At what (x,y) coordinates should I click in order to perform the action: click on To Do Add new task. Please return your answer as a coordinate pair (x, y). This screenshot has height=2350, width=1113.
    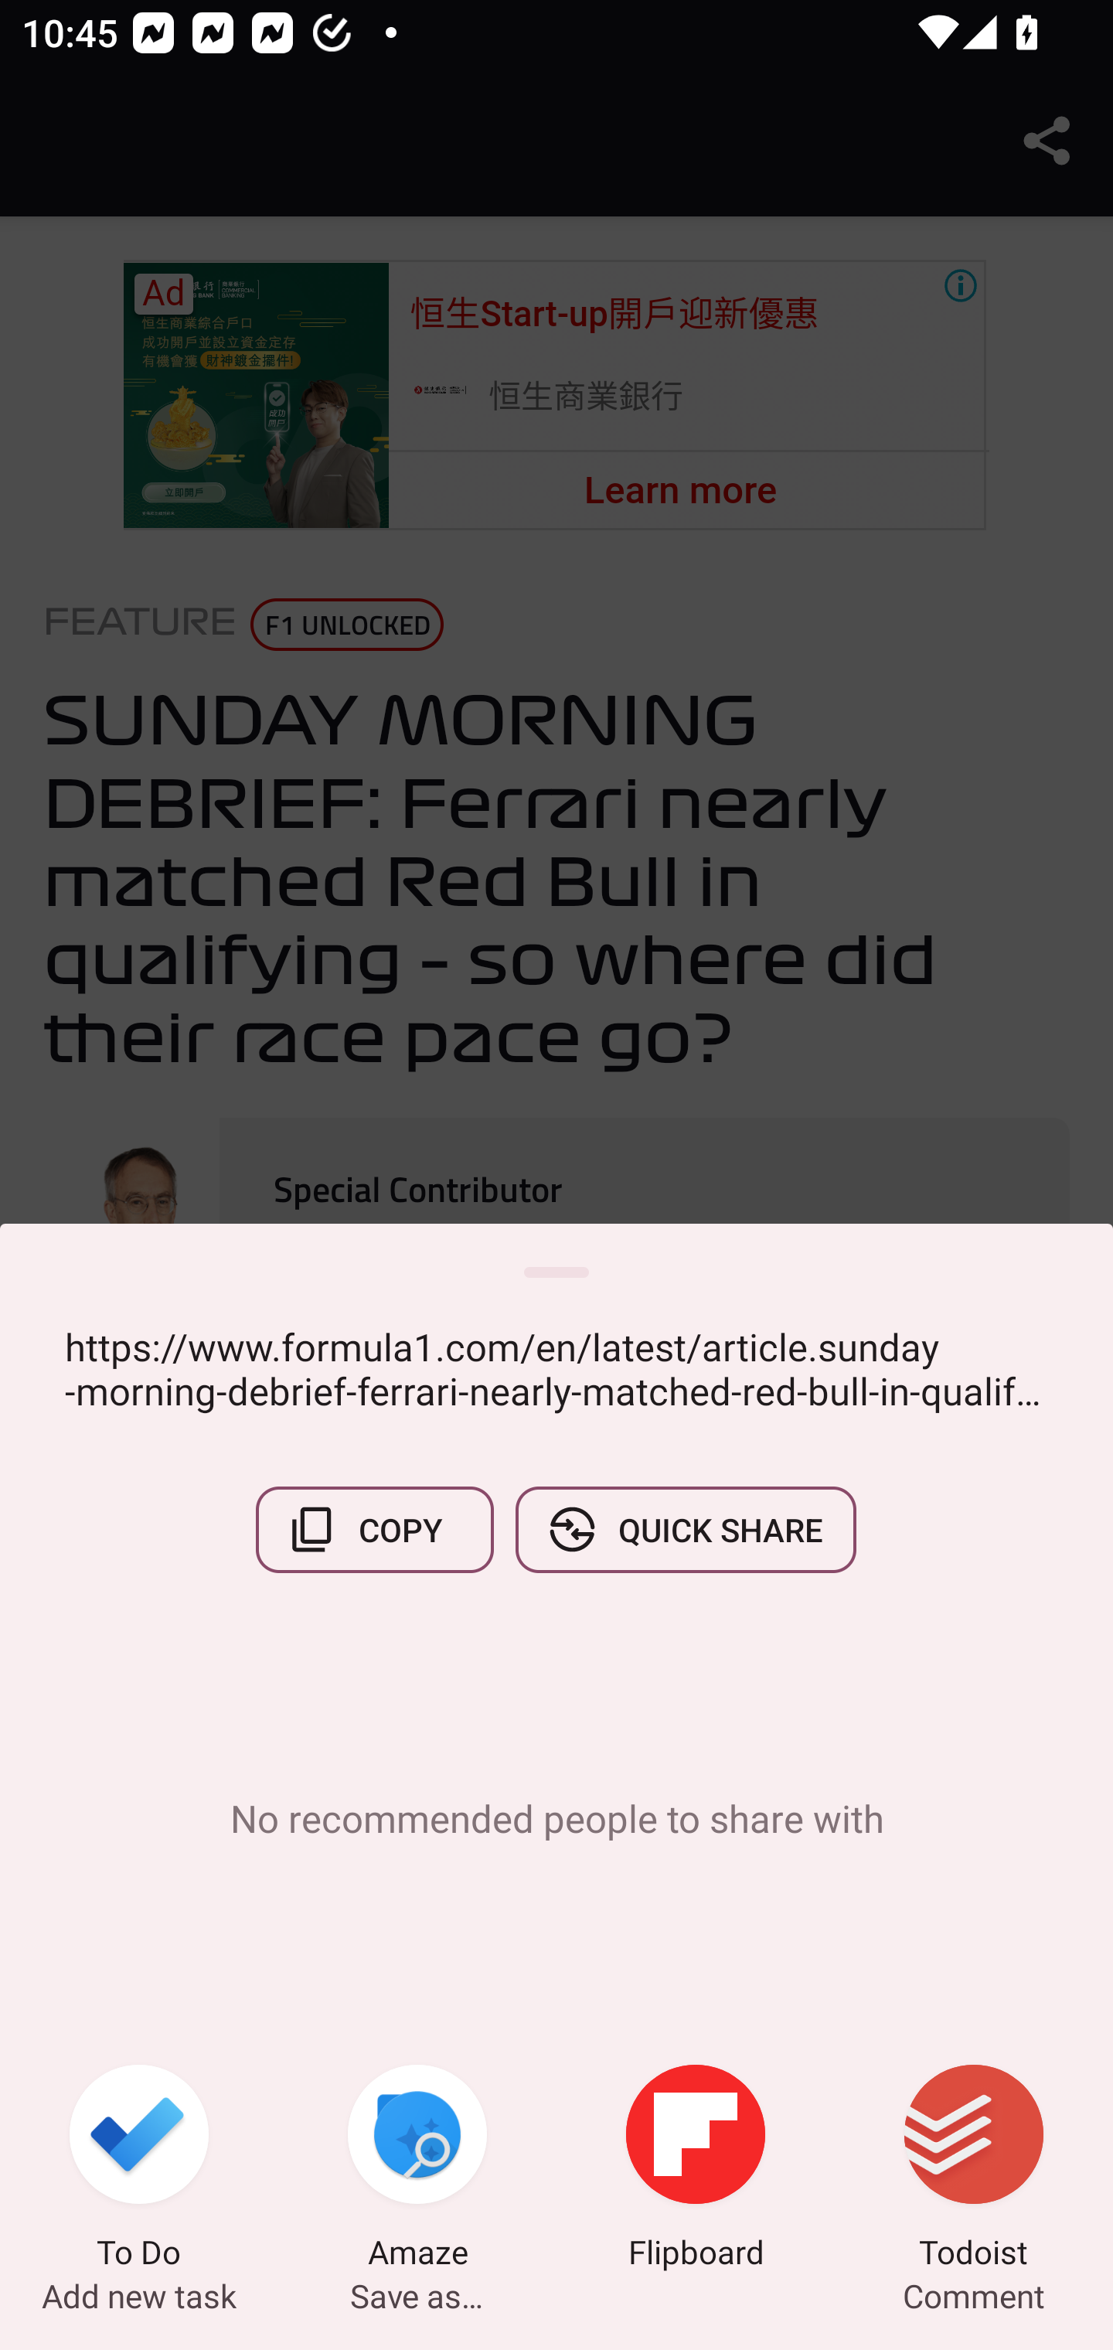
    Looking at the image, I should click on (139, 2171).